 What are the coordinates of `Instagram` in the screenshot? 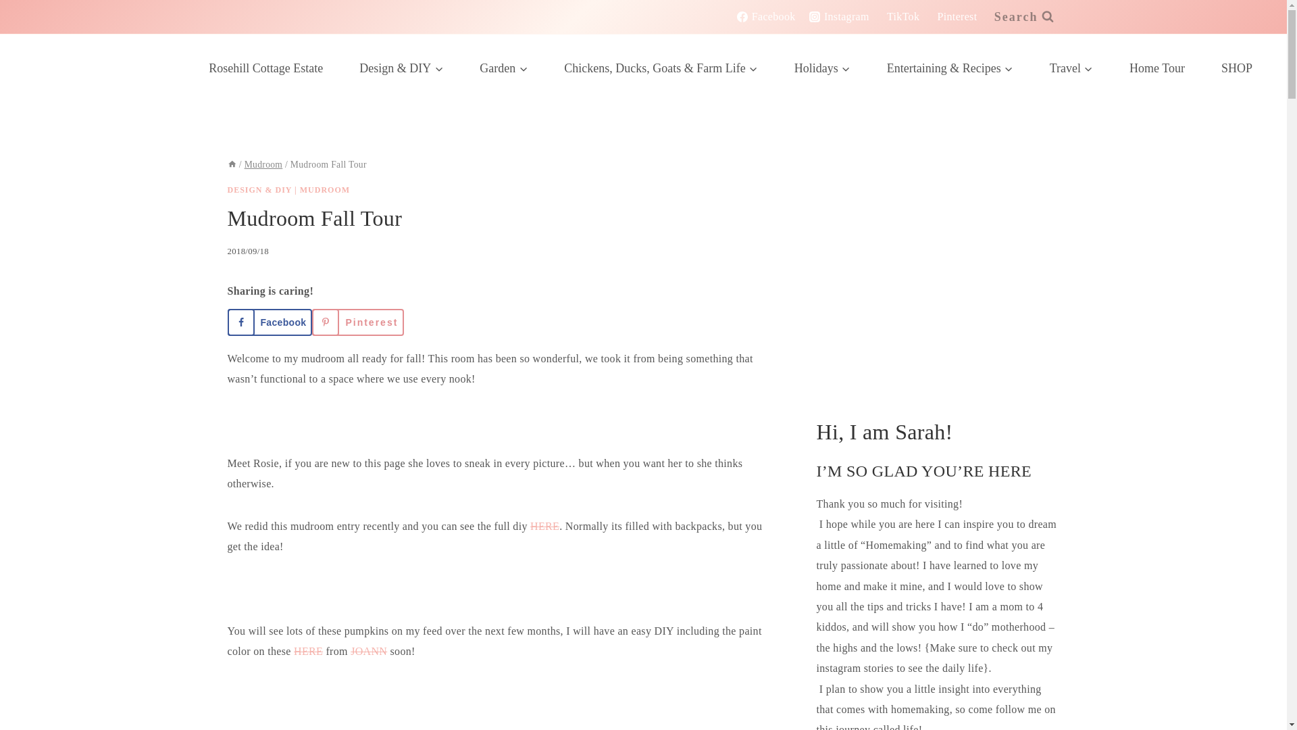 It's located at (838, 16).